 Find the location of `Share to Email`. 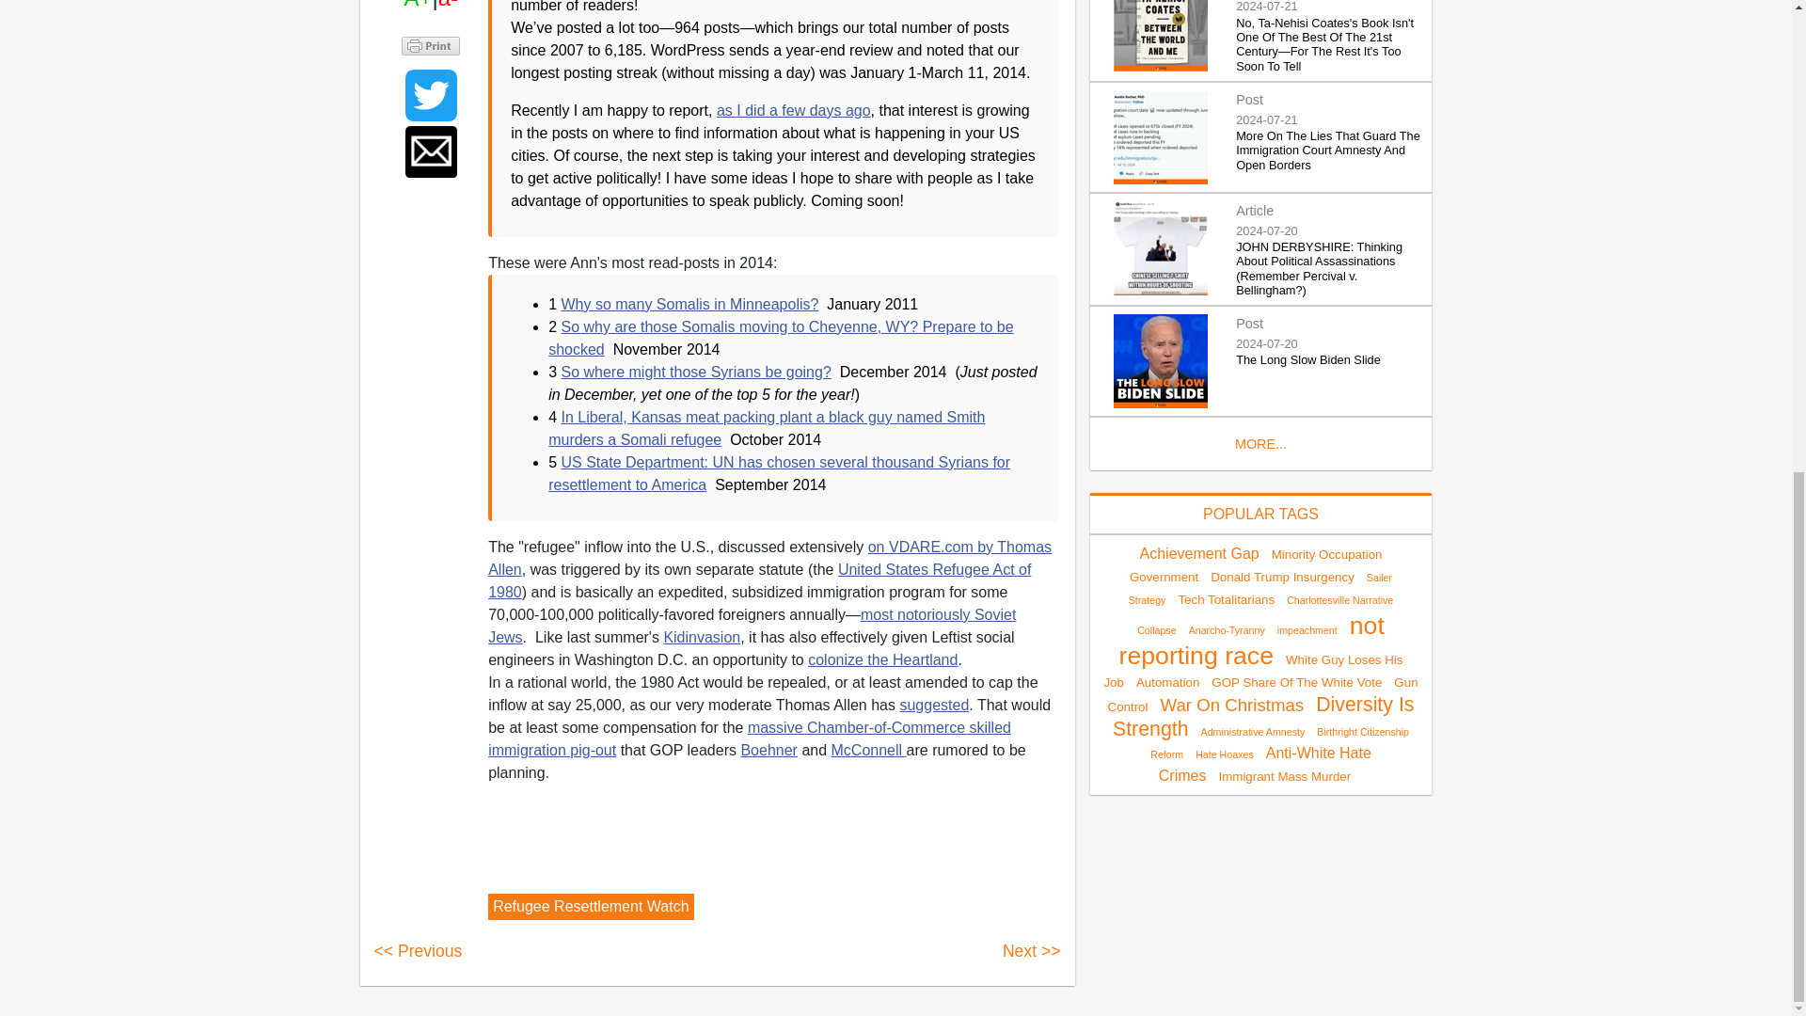

Share to Email is located at coordinates (431, 151).